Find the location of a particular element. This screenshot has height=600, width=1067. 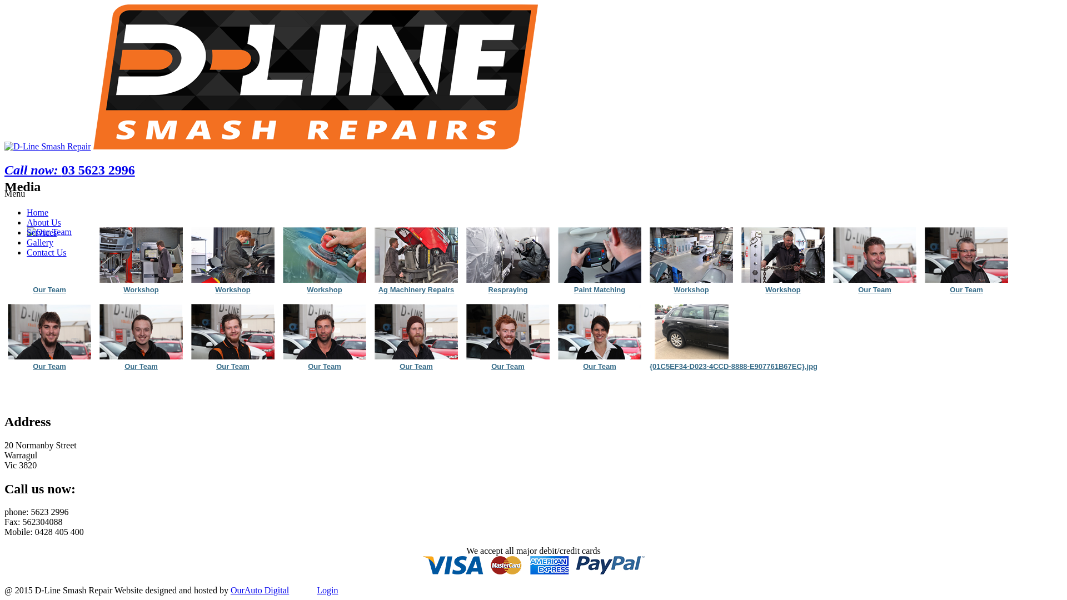

Ag Machinery Repairs is located at coordinates (416, 290).